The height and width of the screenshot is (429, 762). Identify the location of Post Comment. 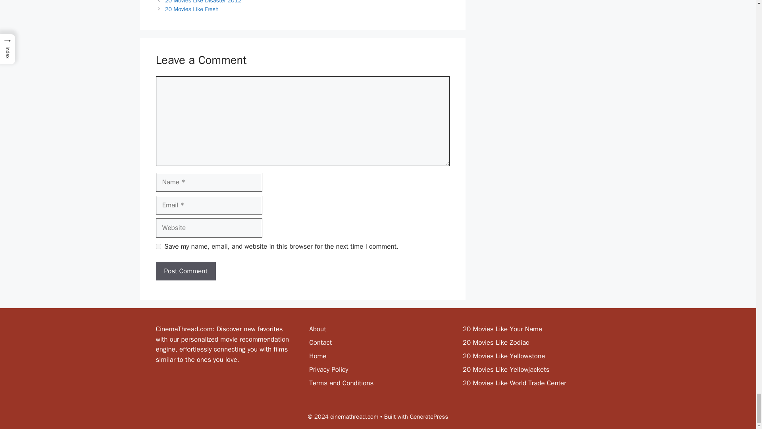
(185, 271).